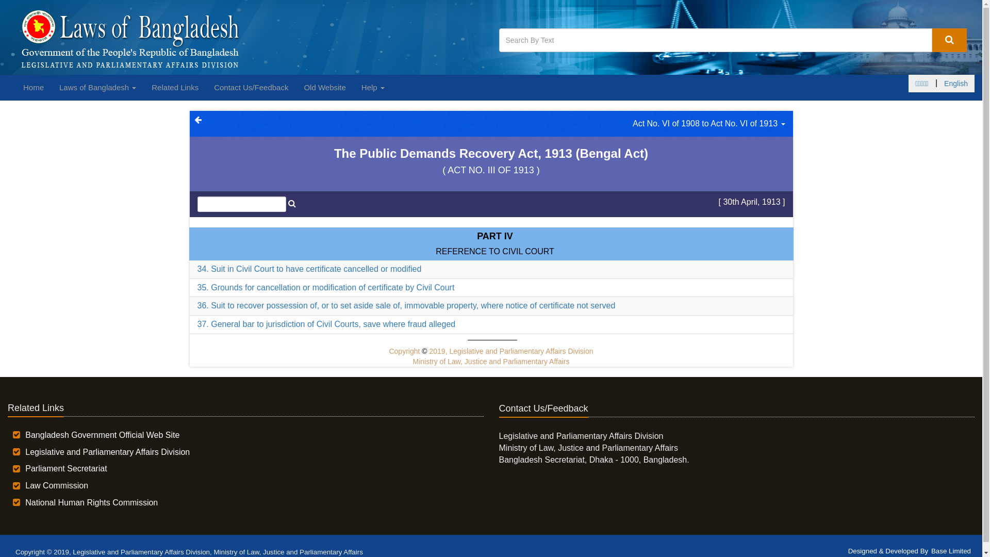 This screenshot has height=557, width=990. I want to click on Contact Us/Feedback, so click(251, 88).